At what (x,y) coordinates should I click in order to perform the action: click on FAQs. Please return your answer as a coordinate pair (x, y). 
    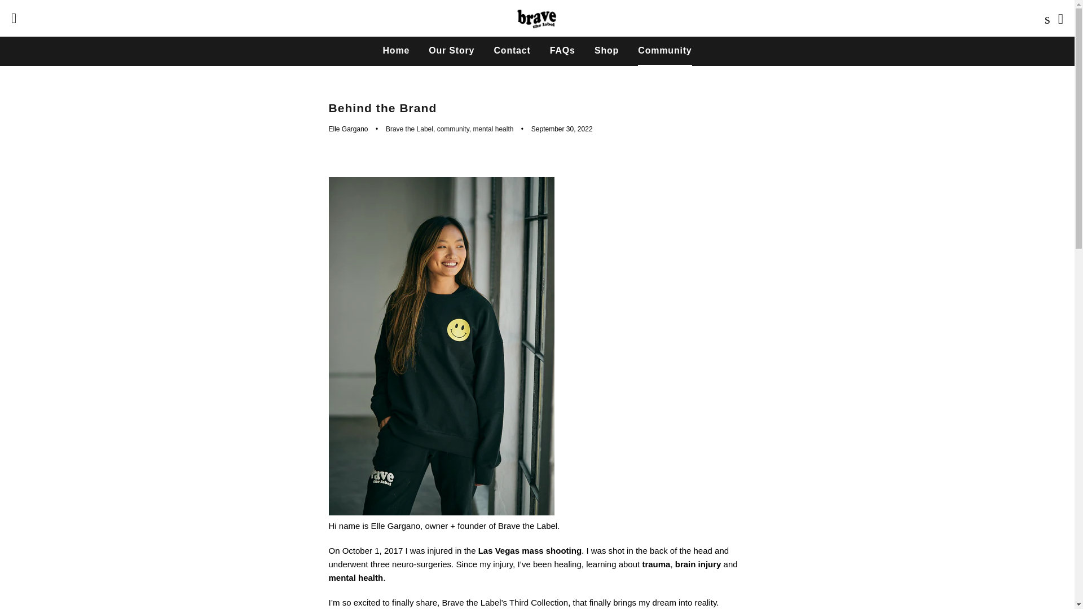
    Looking at the image, I should click on (562, 50).